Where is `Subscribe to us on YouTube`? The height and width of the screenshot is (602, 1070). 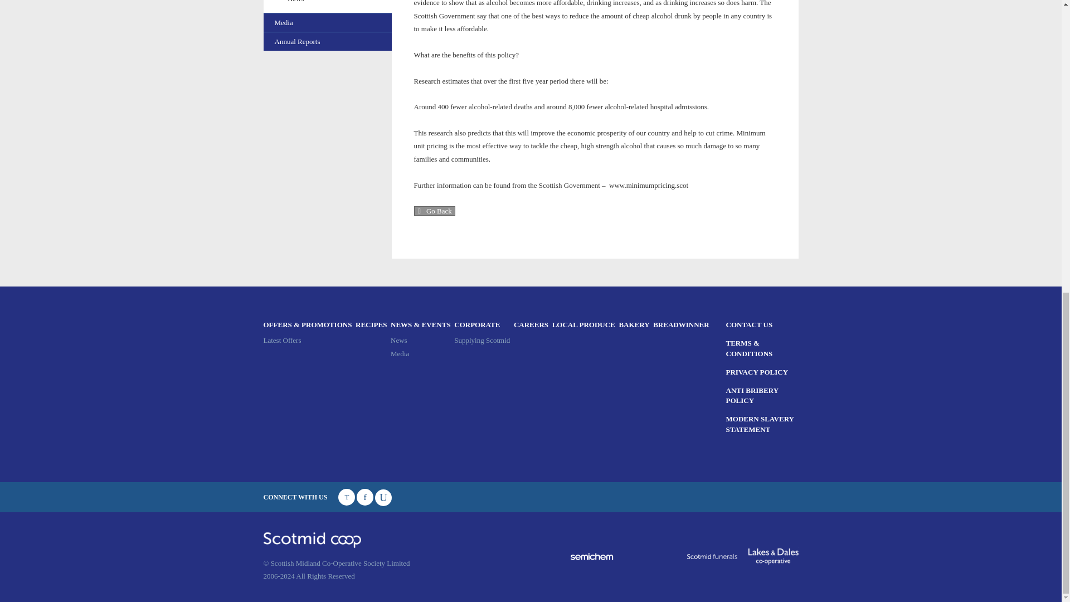 Subscribe to us on YouTube is located at coordinates (383, 497).